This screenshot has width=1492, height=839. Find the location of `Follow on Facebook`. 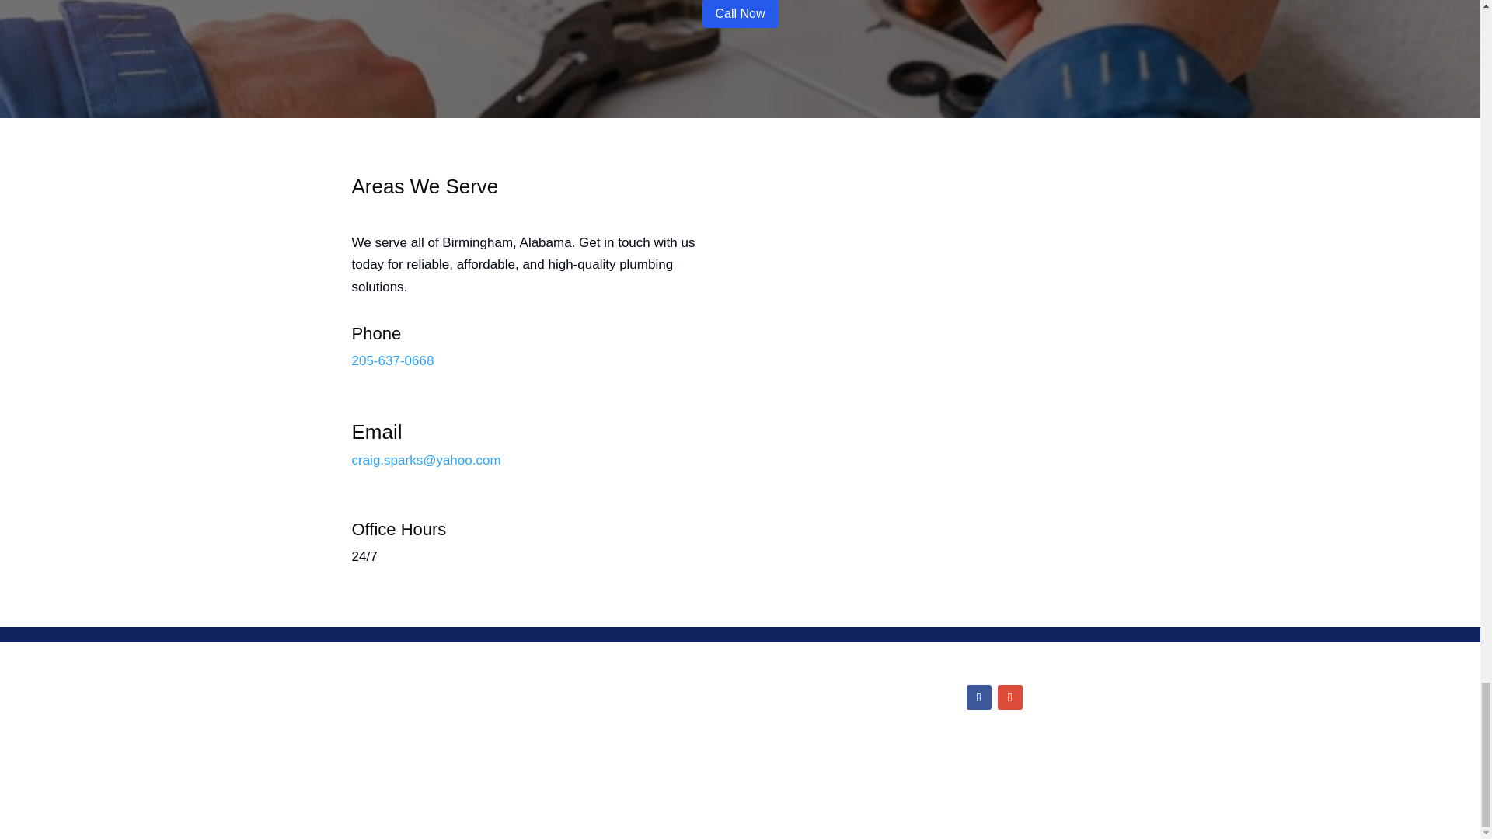

Follow on Facebook is located at coordinates (979, 698).